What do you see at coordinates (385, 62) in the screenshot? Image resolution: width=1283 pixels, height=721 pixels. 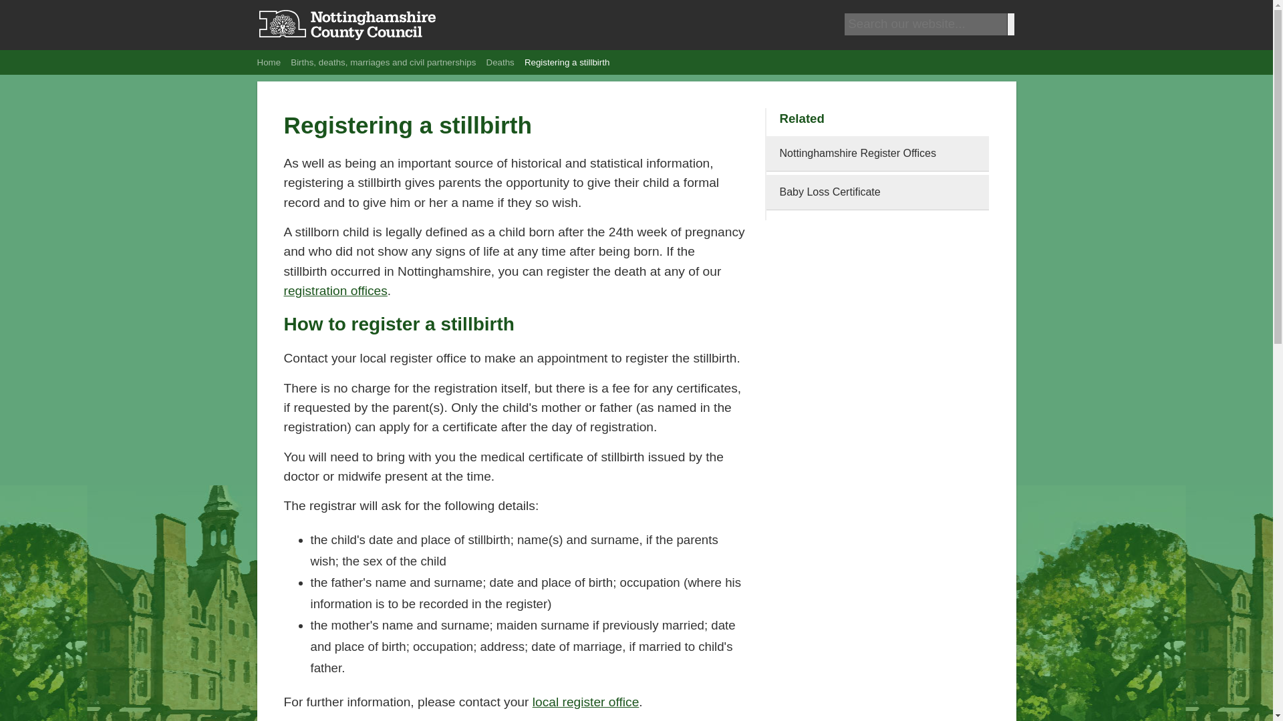 I see `Births, deaths, marriages and civil partnerships` at bounding box center [385, 62].